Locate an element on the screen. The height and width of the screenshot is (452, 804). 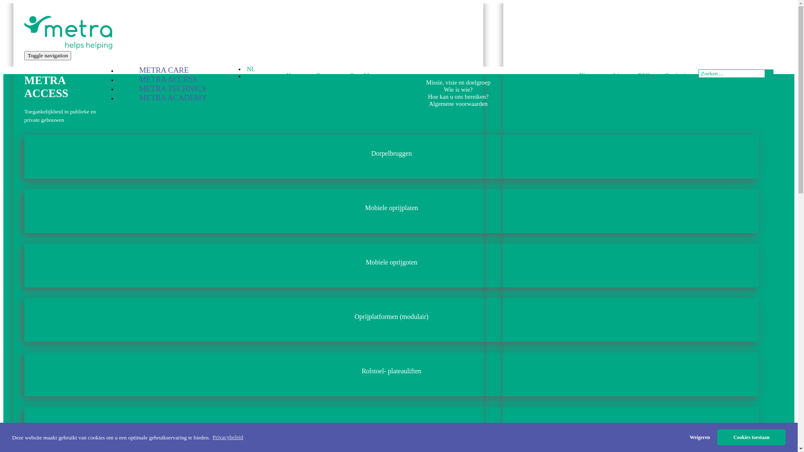
Nieuws is located at coordinates (589, 75).